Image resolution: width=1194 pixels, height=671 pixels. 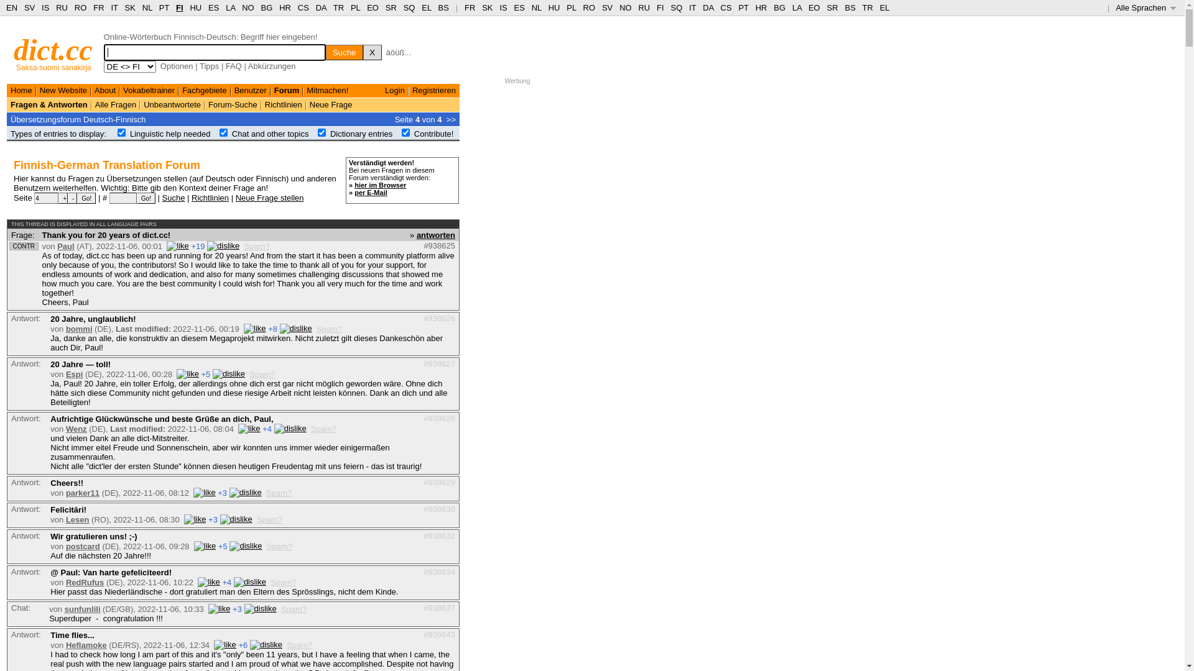 I want to click on Go!, so click(x=146, y=198).